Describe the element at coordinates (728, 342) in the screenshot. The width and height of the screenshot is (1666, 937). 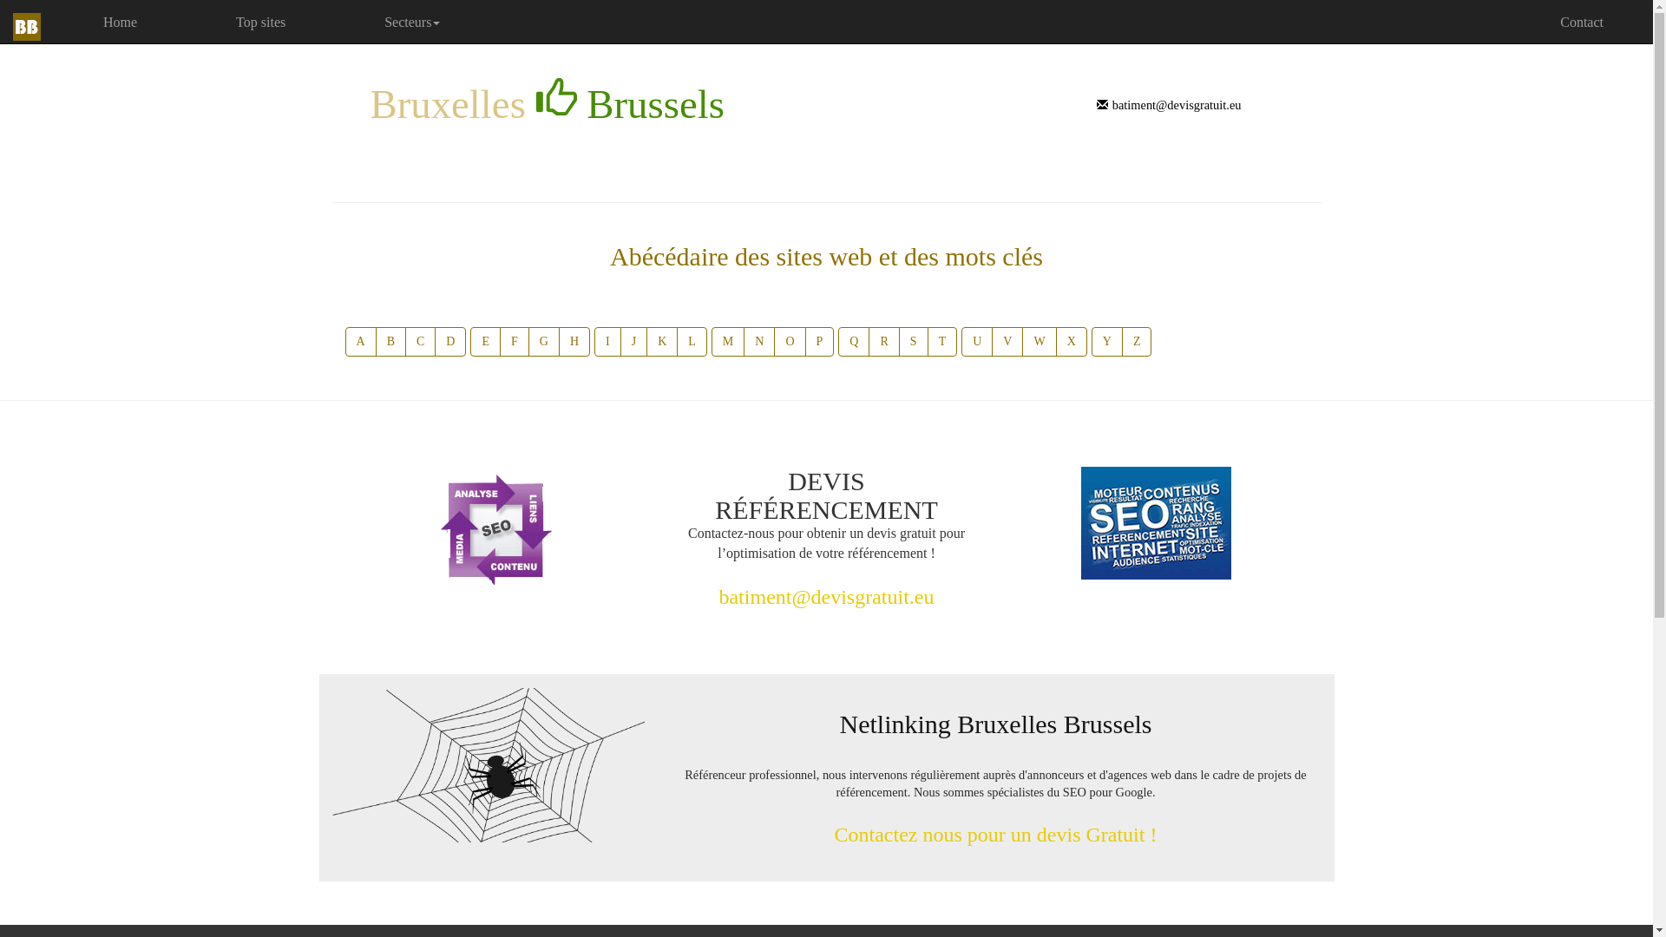
I see `M` at that location.